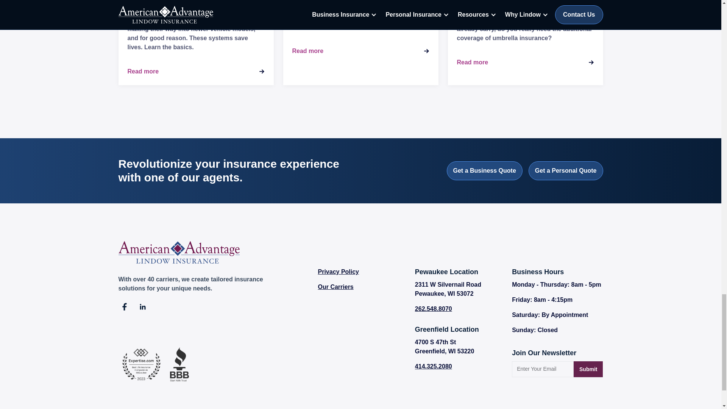 This screenshot has width=727, height=409. Describe the element at coordinates (566, 170) in the screenshot. I see `262.548.8070` at that location.